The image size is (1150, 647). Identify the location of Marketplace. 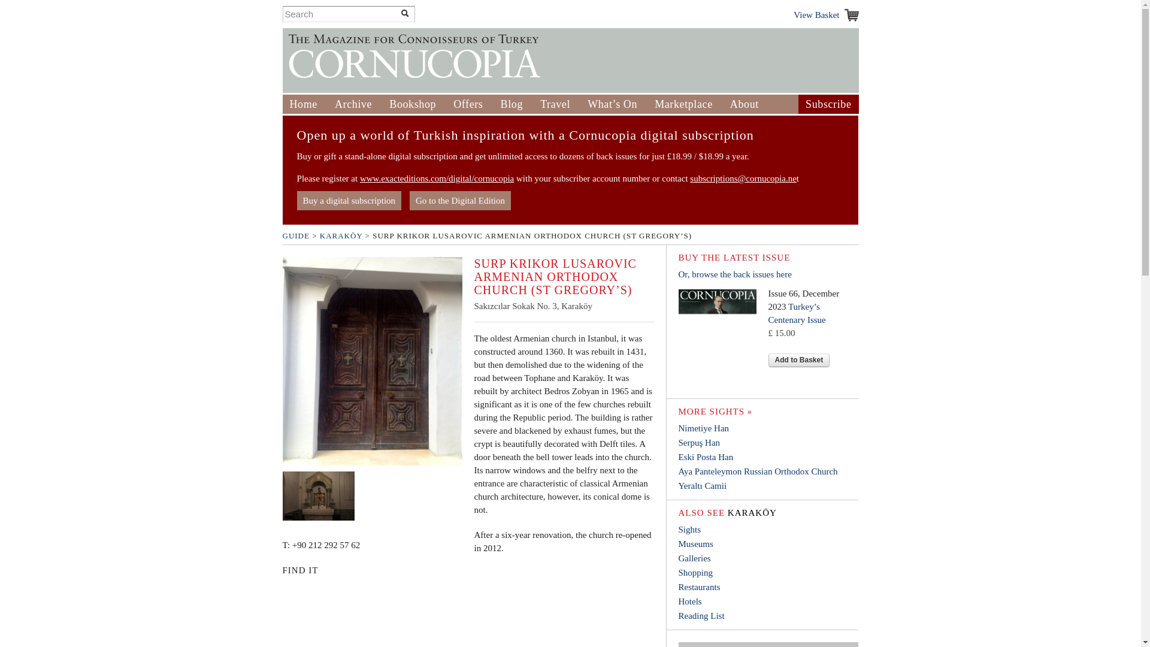
(683, 104).